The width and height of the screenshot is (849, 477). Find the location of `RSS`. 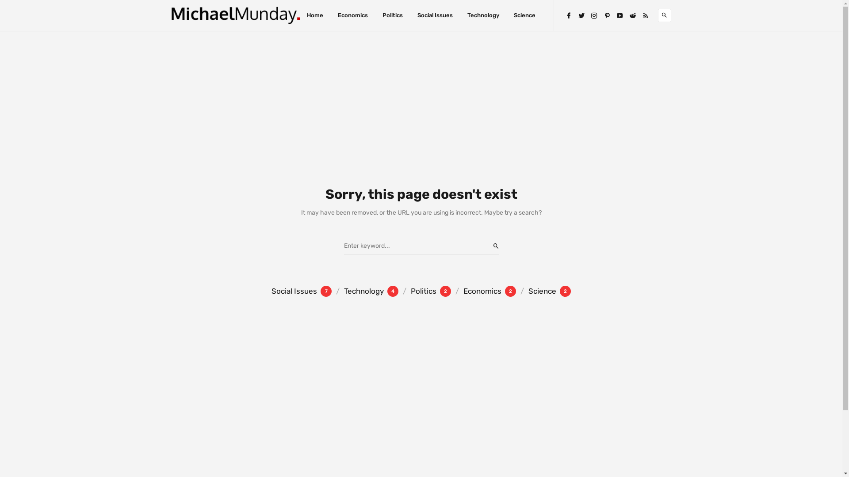

RSS is located at coordinates (646, 15).